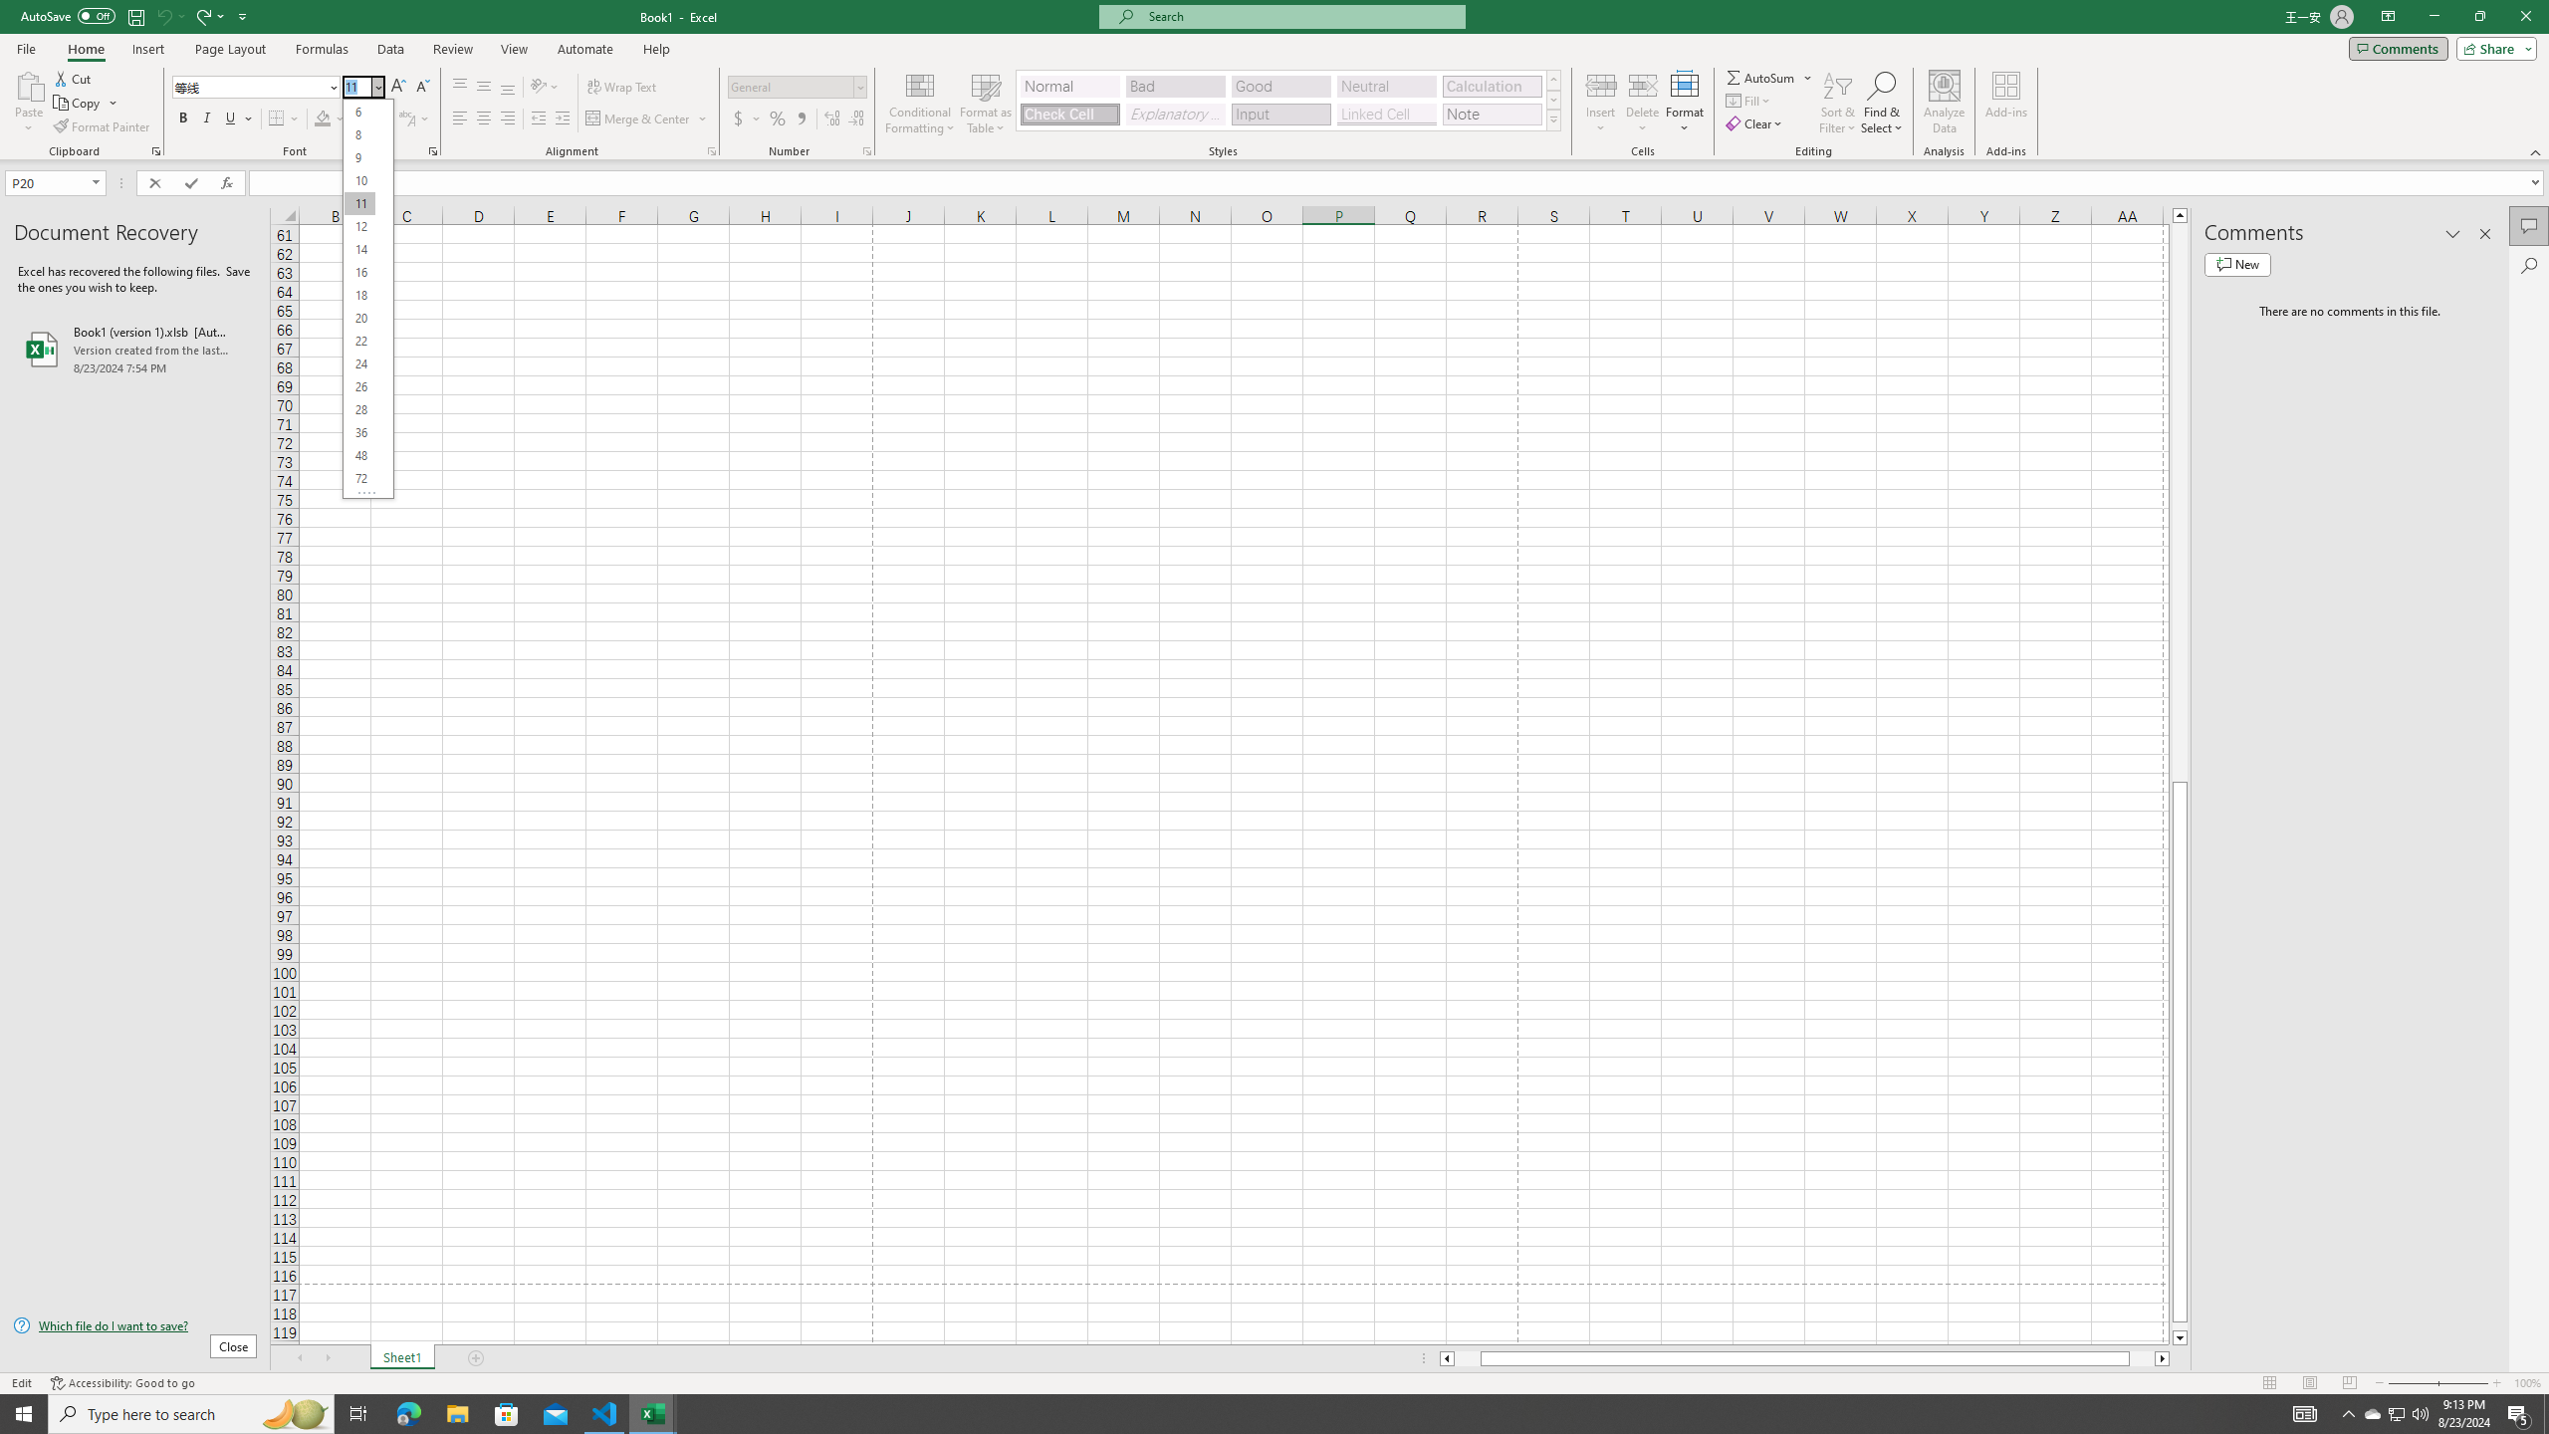 The image size is (2549, 1434). What do you see at coordinates (135, 17) in the screenshot?
I see `Quick Access Toolbar` at bounding box center [135, 17].